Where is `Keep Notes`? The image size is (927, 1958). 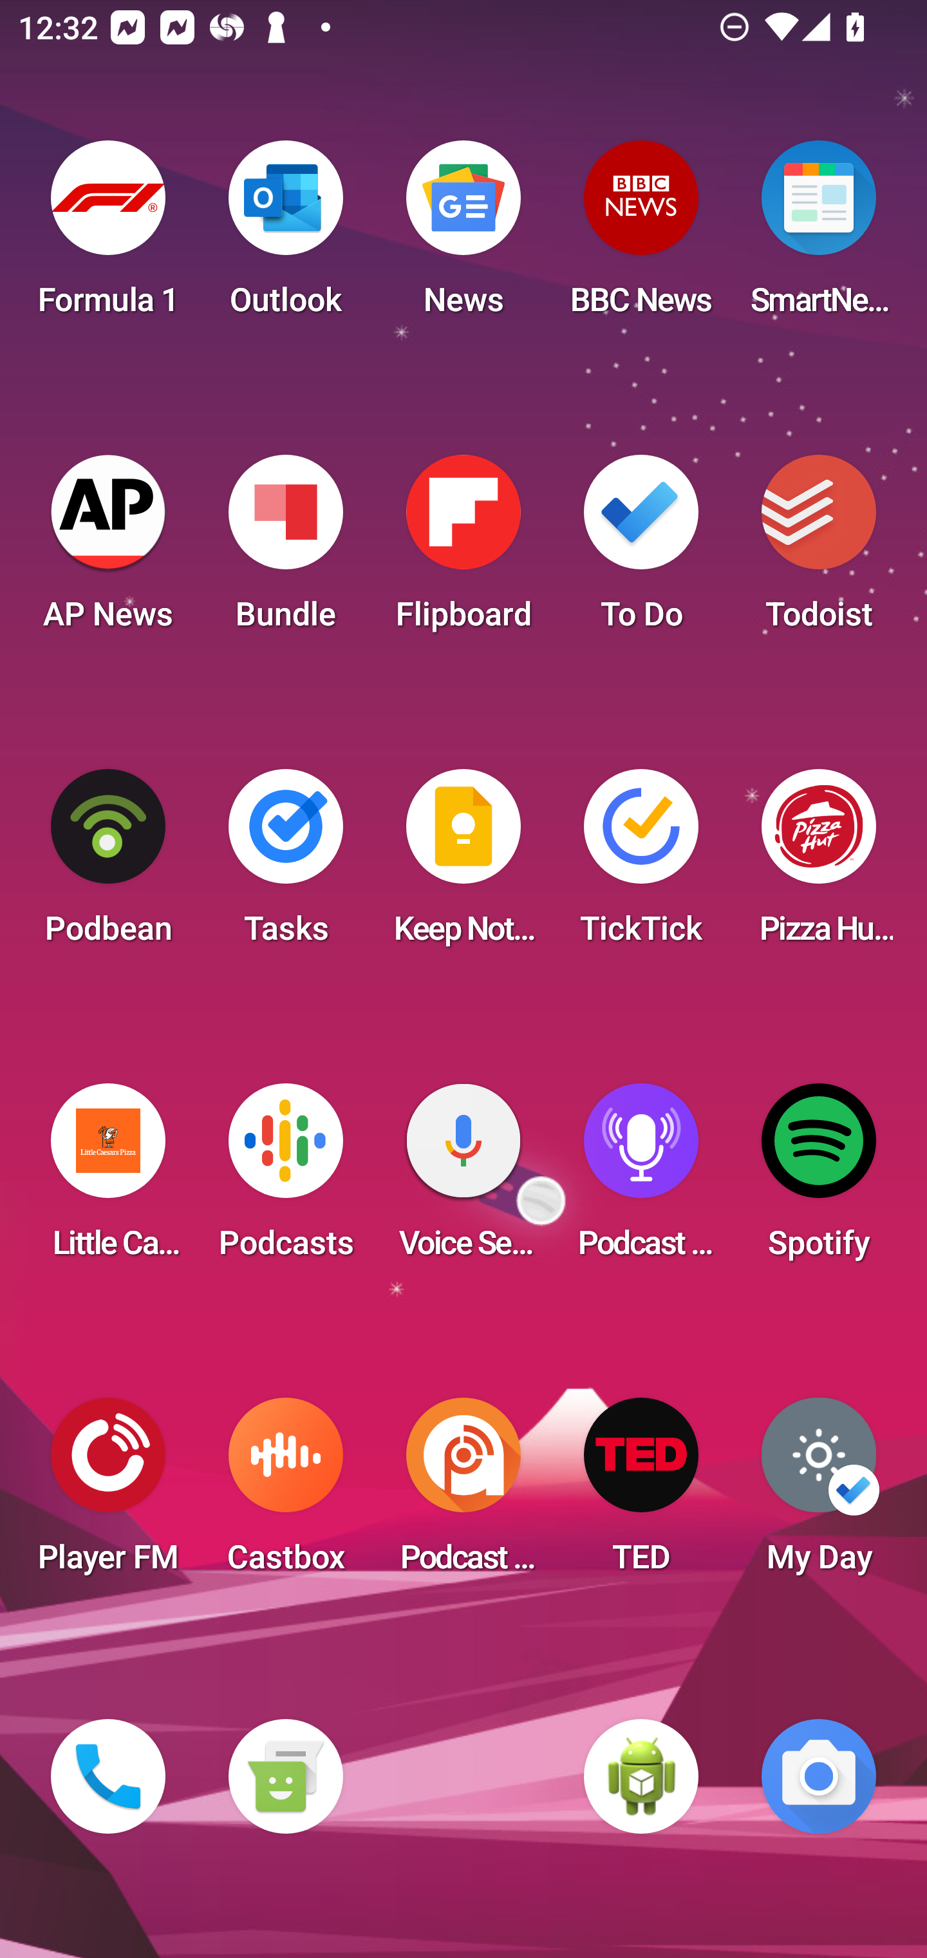
Keep Notes is located at coordinates (464, 864).